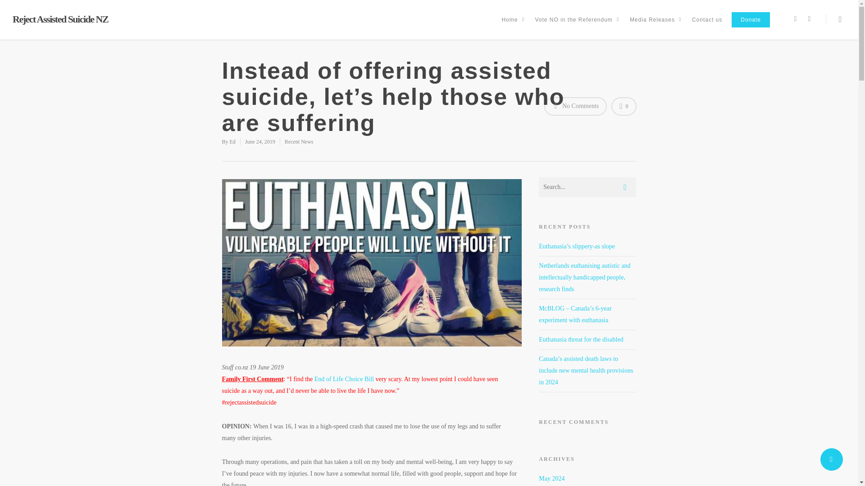 This screenshot has width=865, height=486. Describe the element at coordinates (575, 106) in the screenshot. I see `No Comments` at that location.